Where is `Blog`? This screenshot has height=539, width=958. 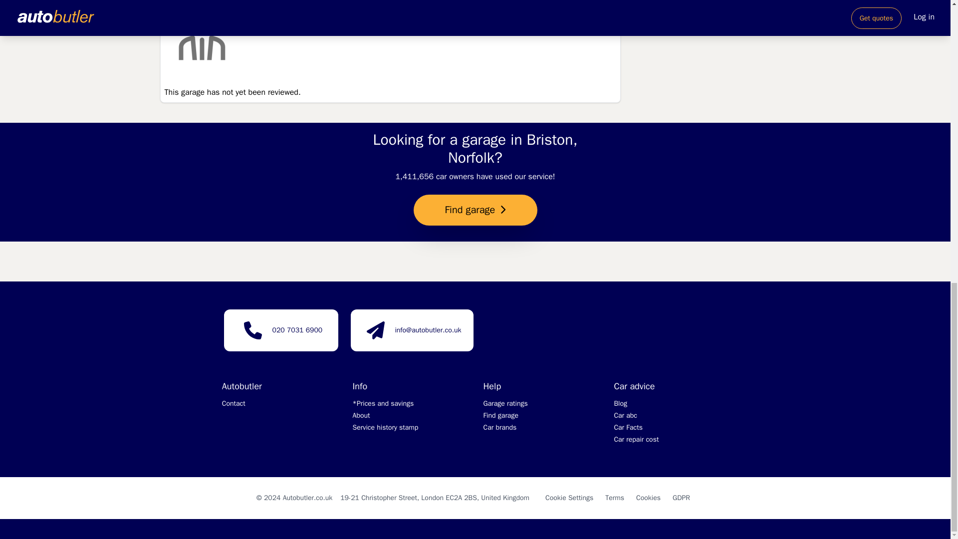
Blog is located at coordinates (621, 403).